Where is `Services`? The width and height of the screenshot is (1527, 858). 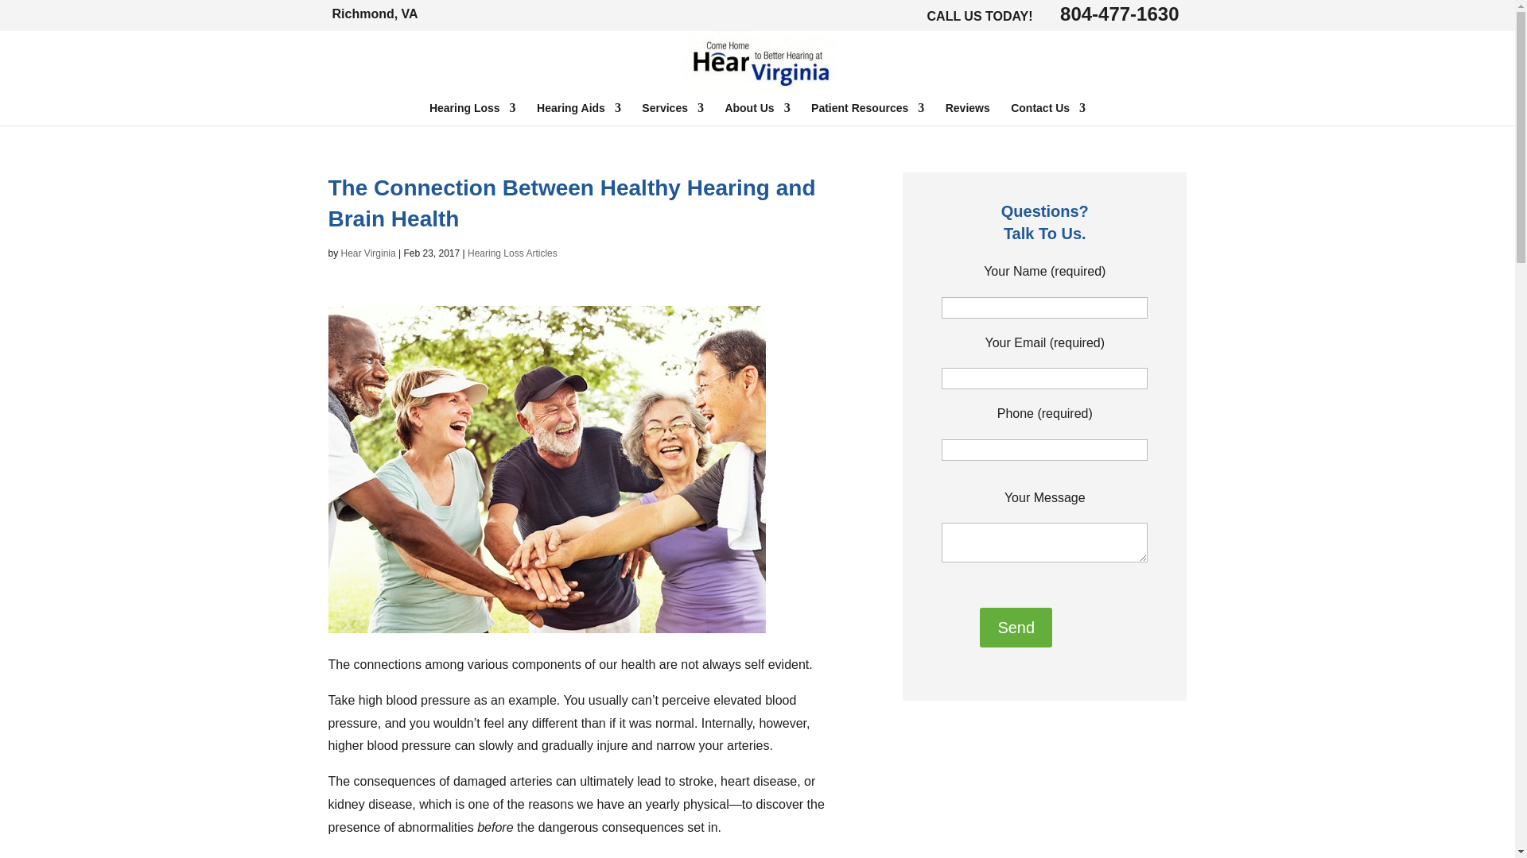 Services is located at coordinates (673, 113).